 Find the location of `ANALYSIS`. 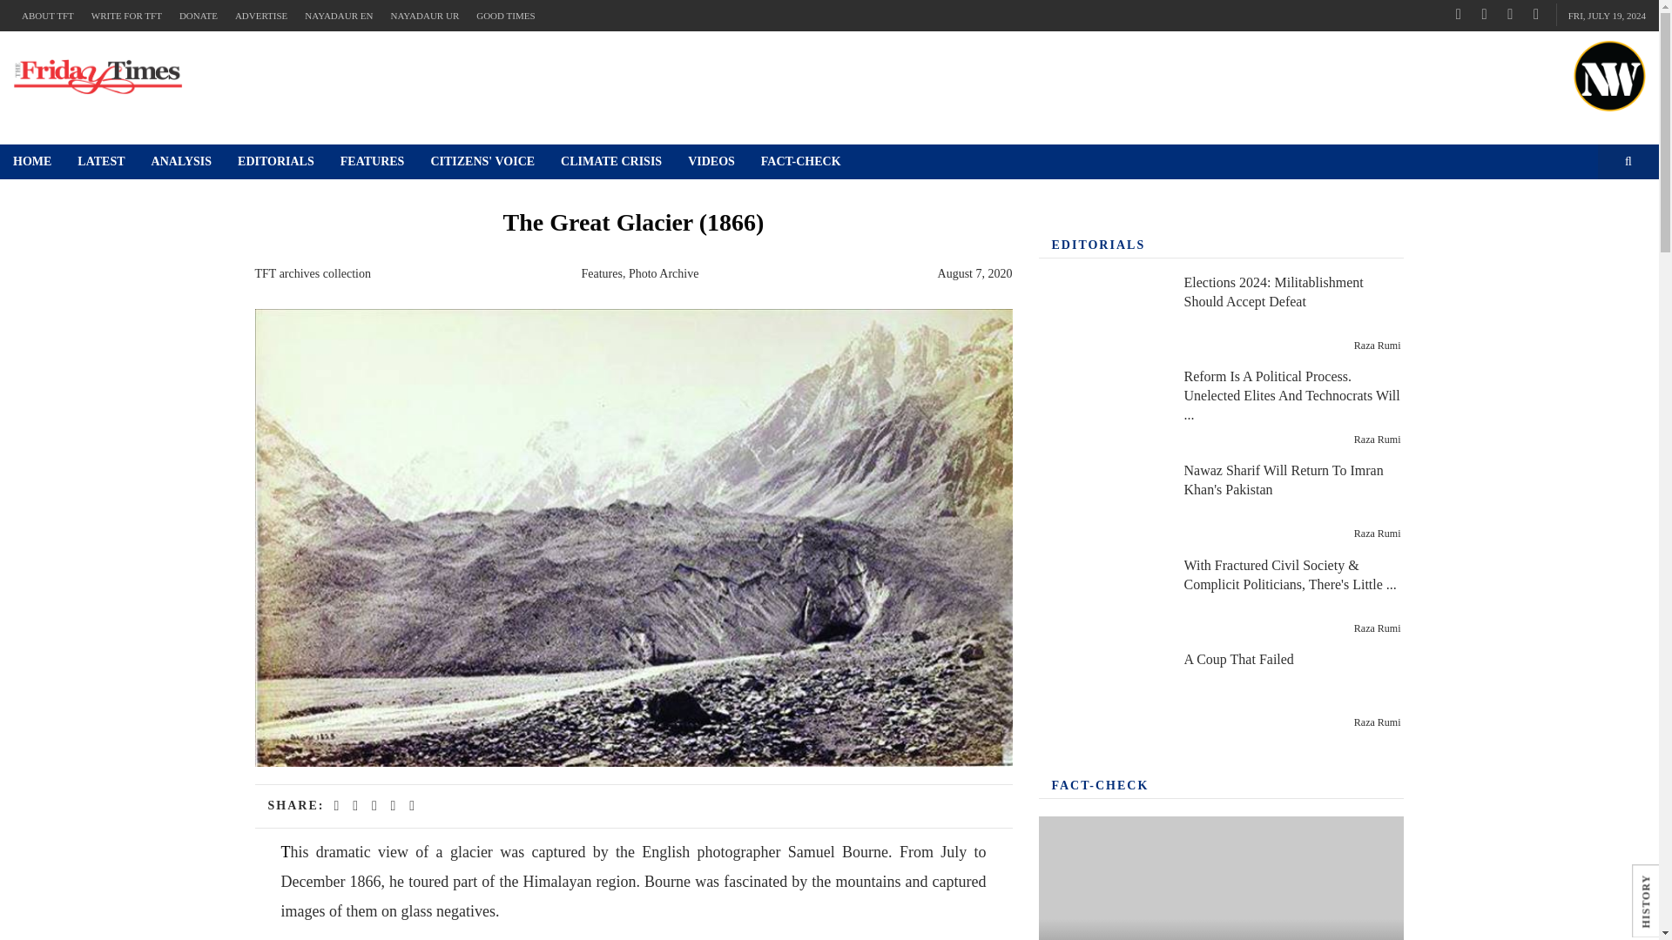

ANALYSIS is located at coordinates (182, 162).